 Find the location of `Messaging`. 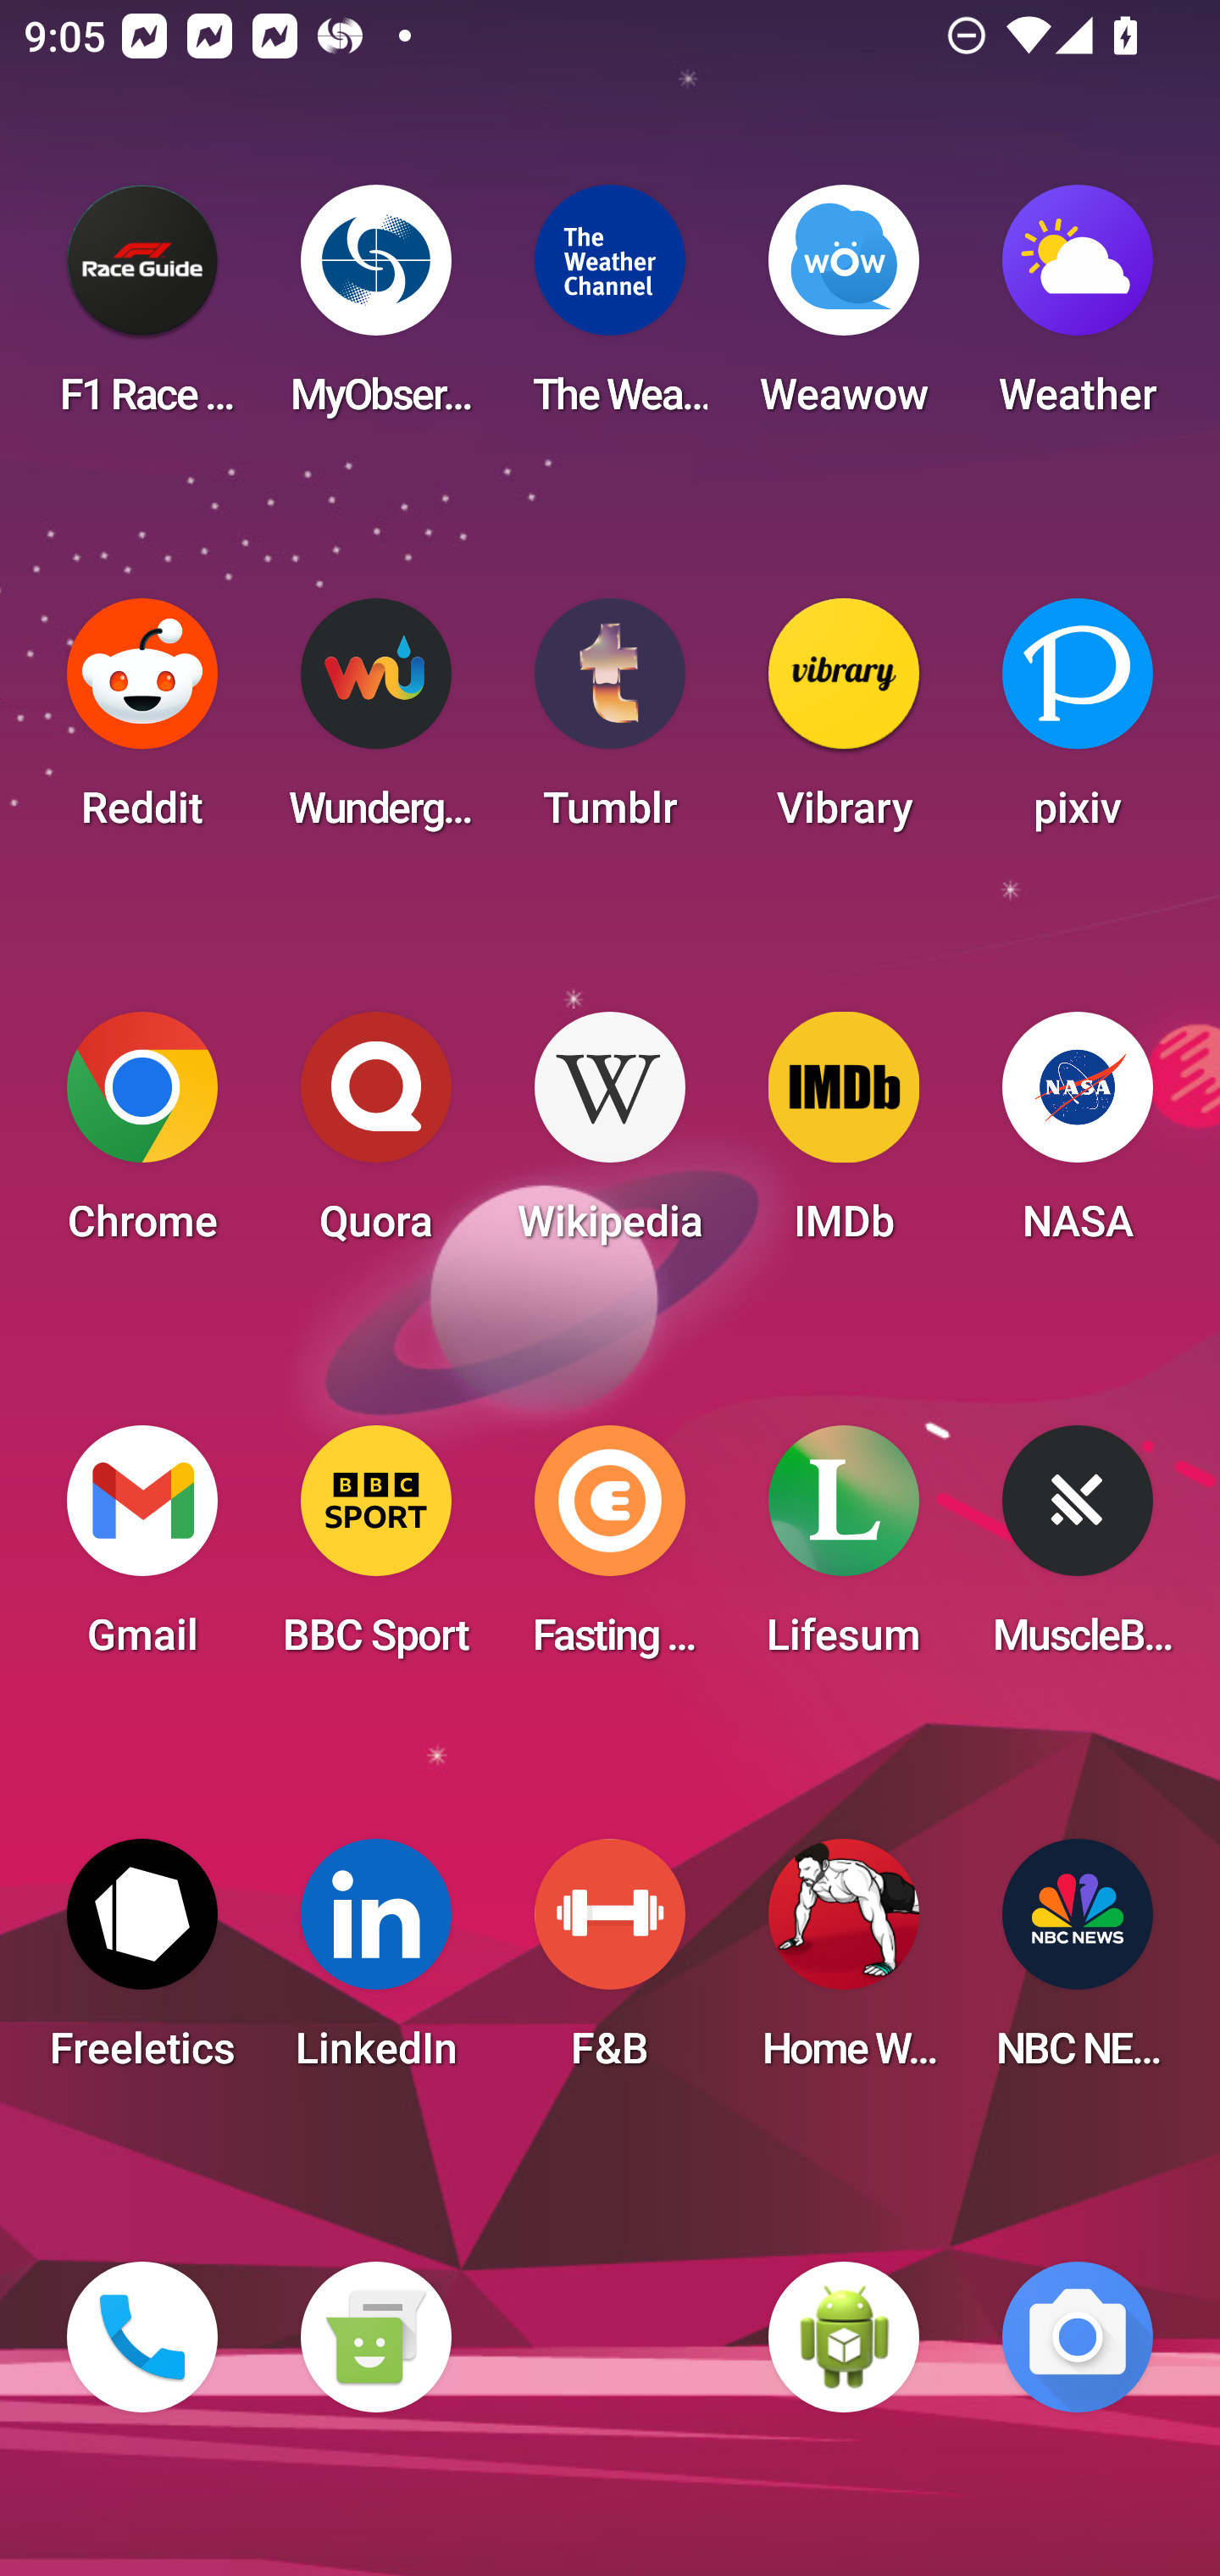

Messaging is located at coordinates (375, 2337).